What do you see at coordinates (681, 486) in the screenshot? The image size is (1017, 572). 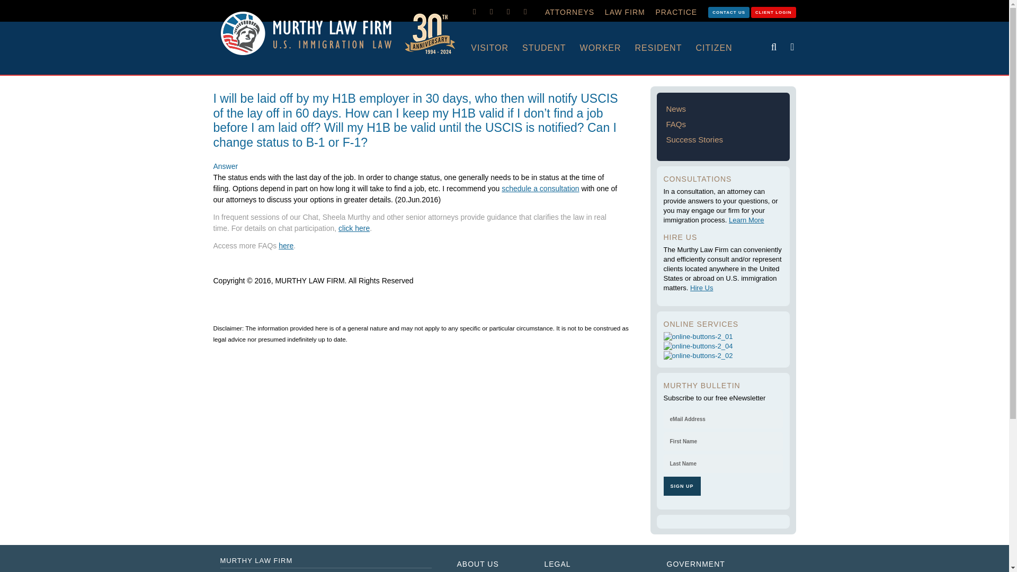 I see `Sign up` at bounding box center [681, 486].